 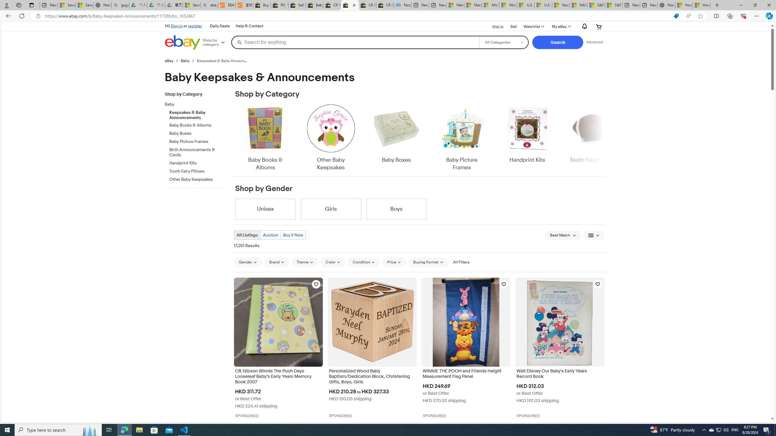 What do you see at coordinates (701, 5) in the screenshot?
I see `How to Use a Monitor With Your Closed Laptop` at bounding box center [701, 5].